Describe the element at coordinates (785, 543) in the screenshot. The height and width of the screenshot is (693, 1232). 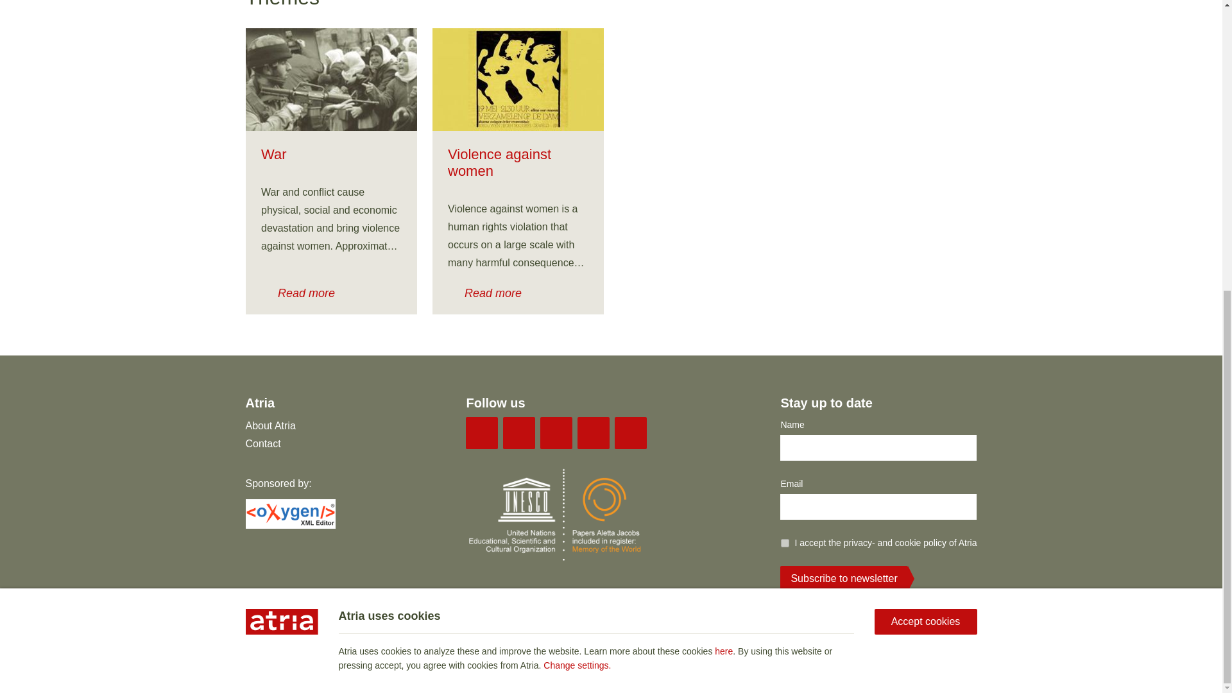
I see `on` at that location.